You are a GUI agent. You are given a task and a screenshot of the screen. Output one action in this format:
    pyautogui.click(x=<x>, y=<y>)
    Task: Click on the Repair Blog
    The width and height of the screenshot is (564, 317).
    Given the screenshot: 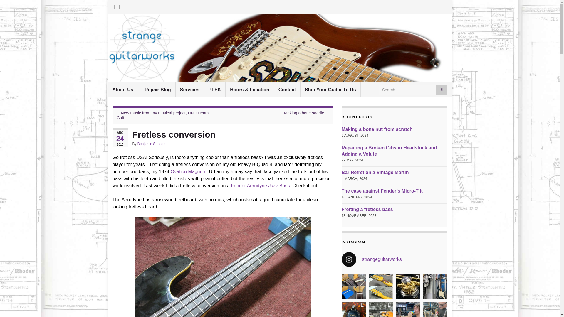 What is the action you would take?
    pyautogui.click(x=157, y=90)
    